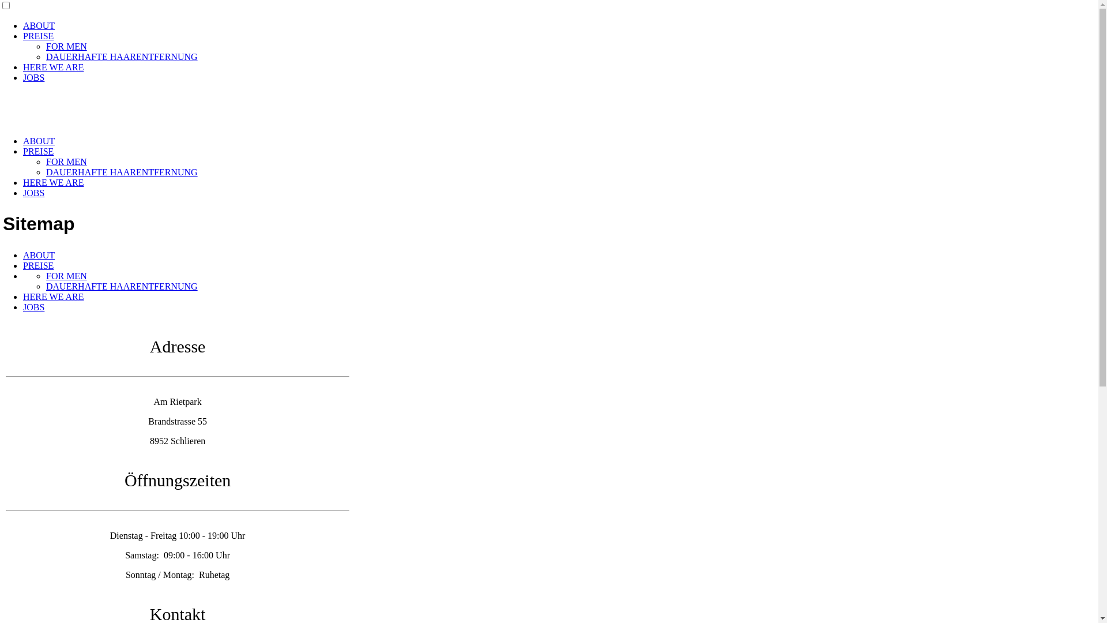 Image resolution: width=1107 pixels, height=623 pixels. I want to click on FOR MEN, so click(67, 46).